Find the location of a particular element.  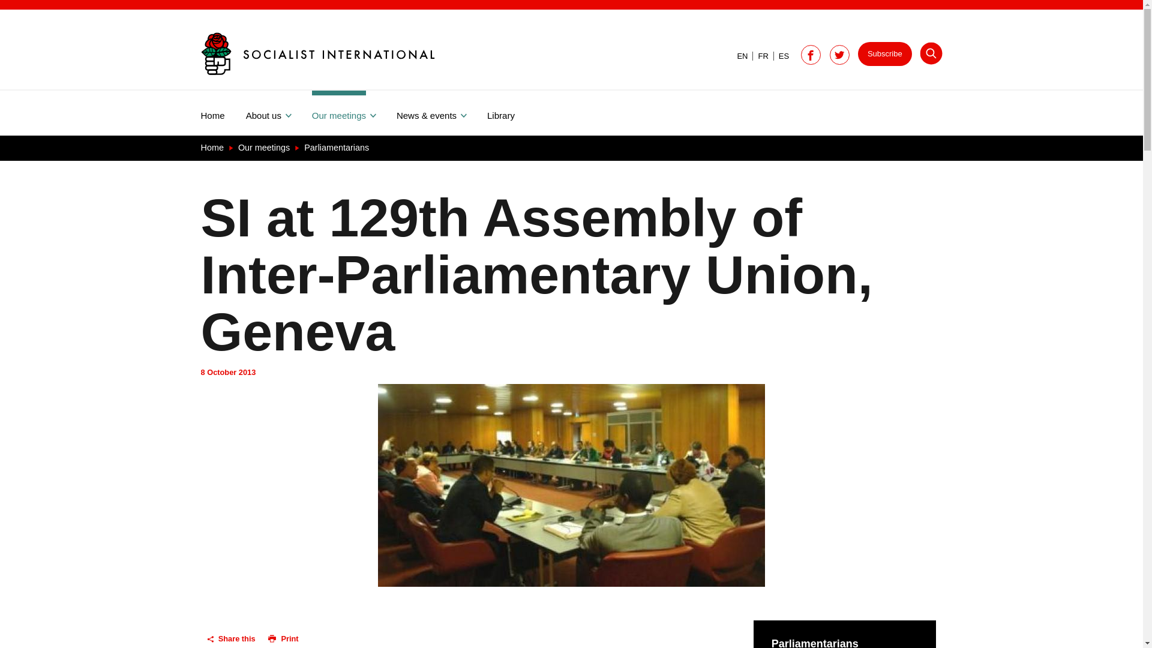

Home is located at coordinates (213, 147).